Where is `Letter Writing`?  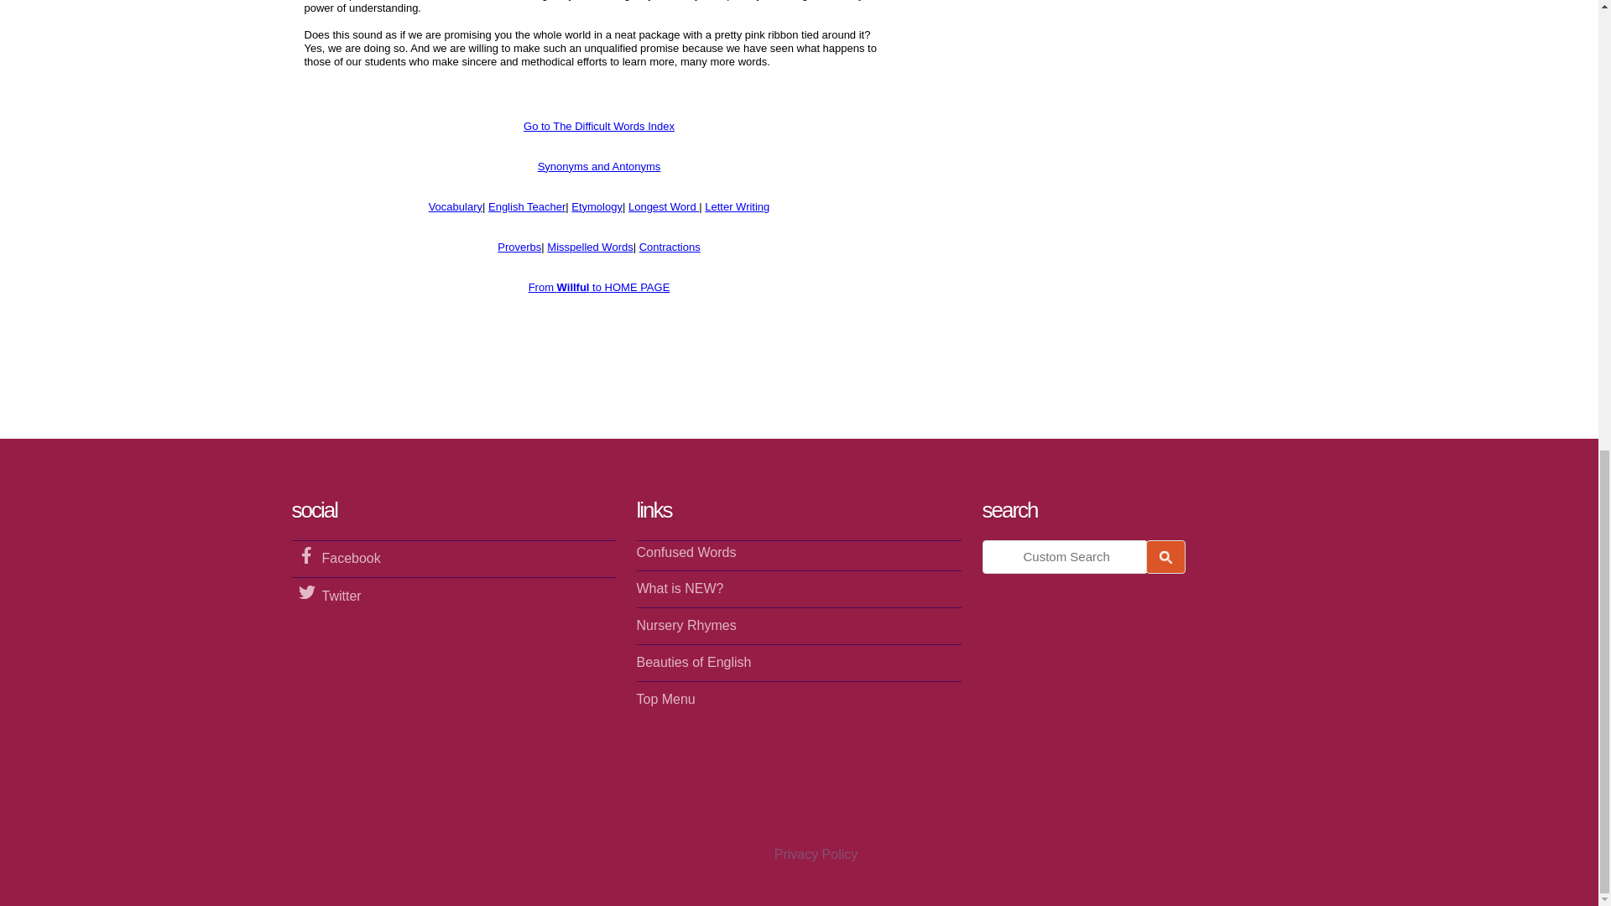
Letter Writing is located at coordinates (737, 206).